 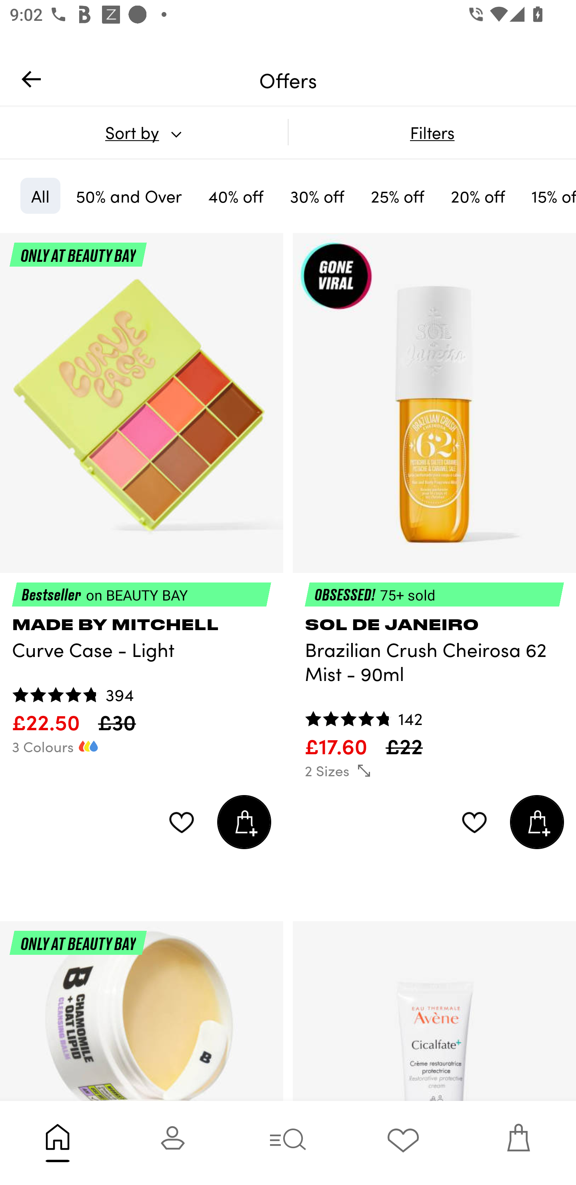 What do you see at coordinates (236, 195) in the screenshot?
I see `40% off` at bounding box center [236, 195].